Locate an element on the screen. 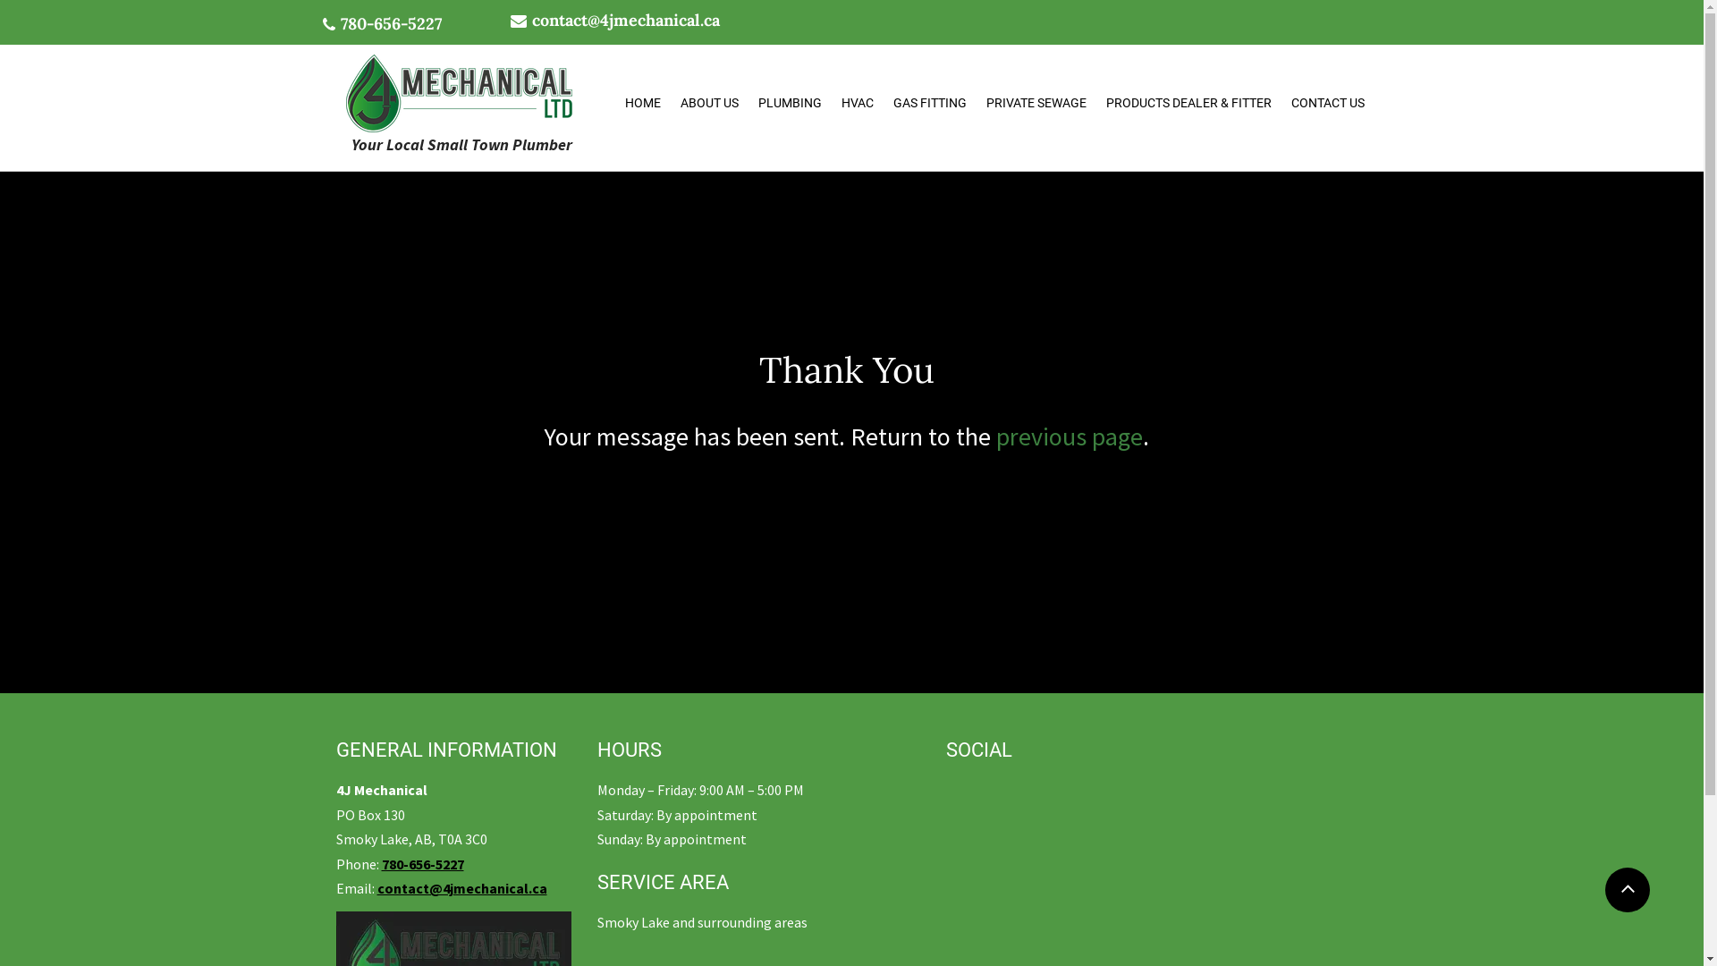 The height and width of the screenshot is (966, 1717). HVAC is located at coordinates (858, 104).